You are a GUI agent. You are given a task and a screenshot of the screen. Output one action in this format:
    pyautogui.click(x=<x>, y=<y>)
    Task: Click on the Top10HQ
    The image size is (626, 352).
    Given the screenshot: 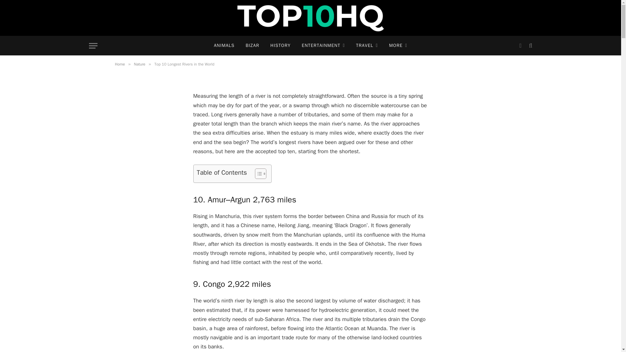 What is the action you would take?
    pyautogui.click(x=310, y=18)
    